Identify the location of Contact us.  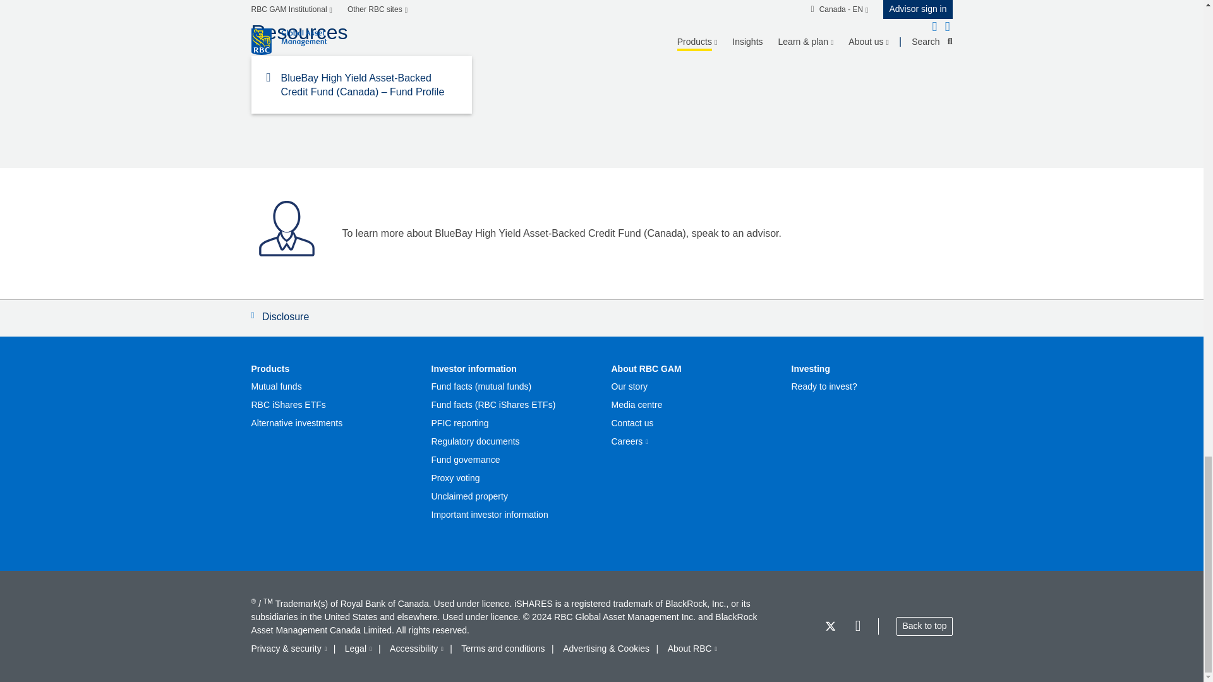
(632, 423).